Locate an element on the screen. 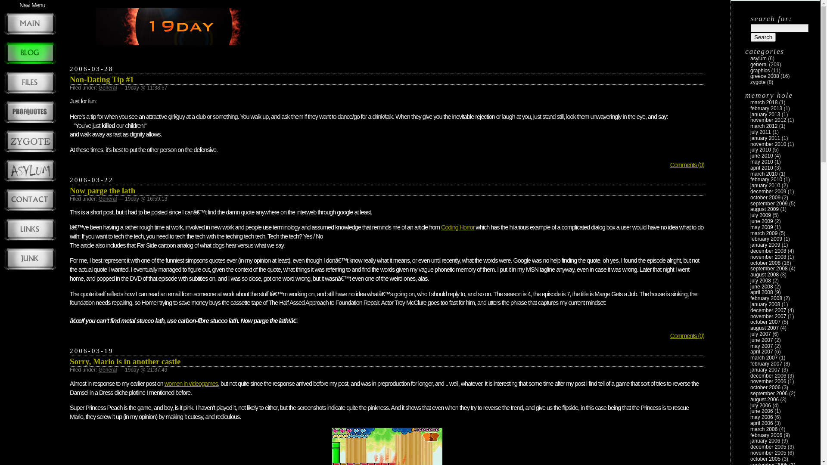  women in videogames is located at coordinates (191, 383).